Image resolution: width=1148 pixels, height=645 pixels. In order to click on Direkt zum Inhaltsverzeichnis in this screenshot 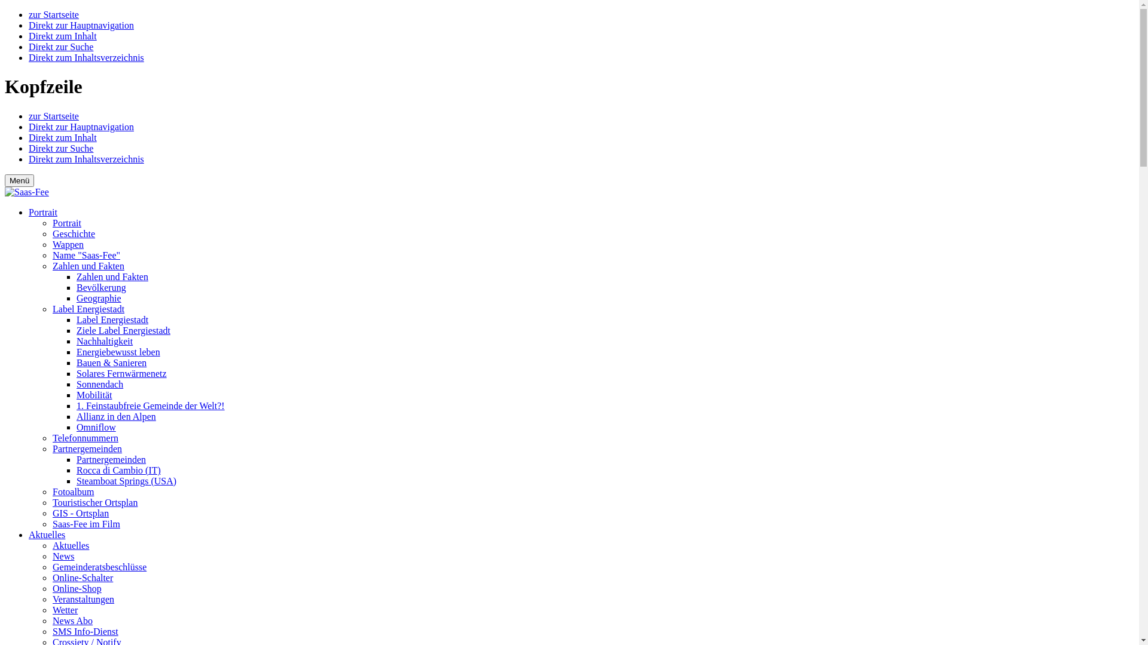, I will do `click(86, 57)`.